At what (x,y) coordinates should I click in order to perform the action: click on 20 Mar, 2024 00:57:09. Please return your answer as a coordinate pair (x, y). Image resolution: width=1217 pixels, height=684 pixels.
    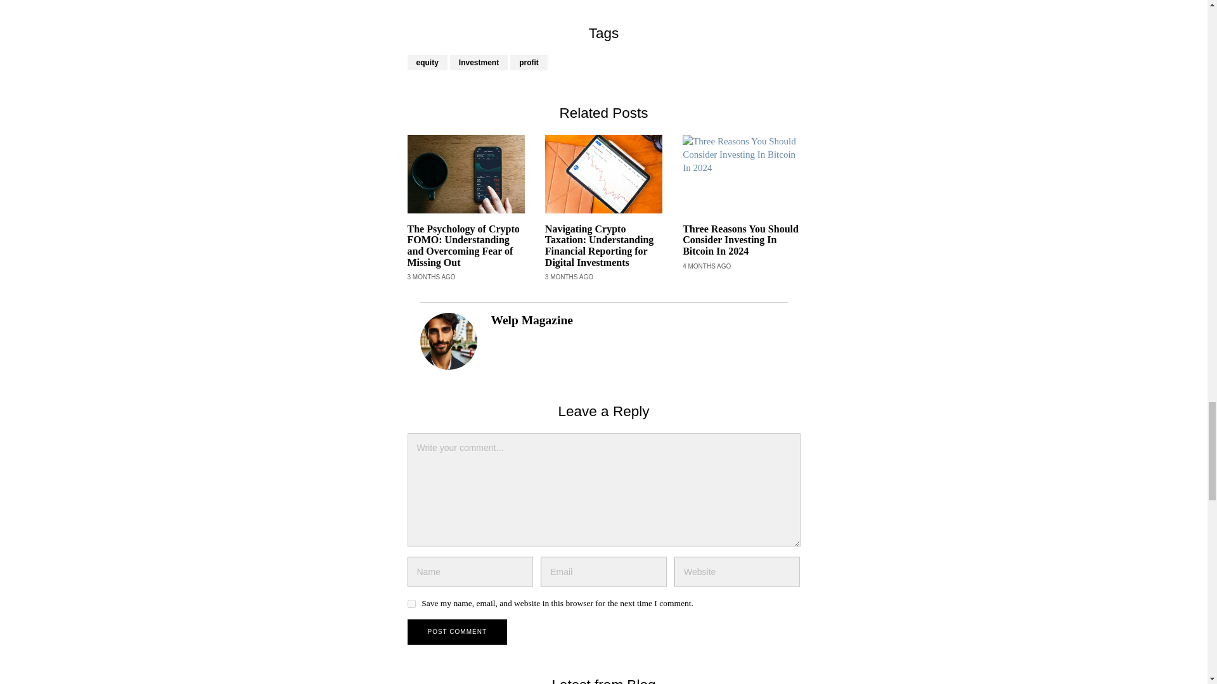
    Looking at the image, I should click on (707, 266).